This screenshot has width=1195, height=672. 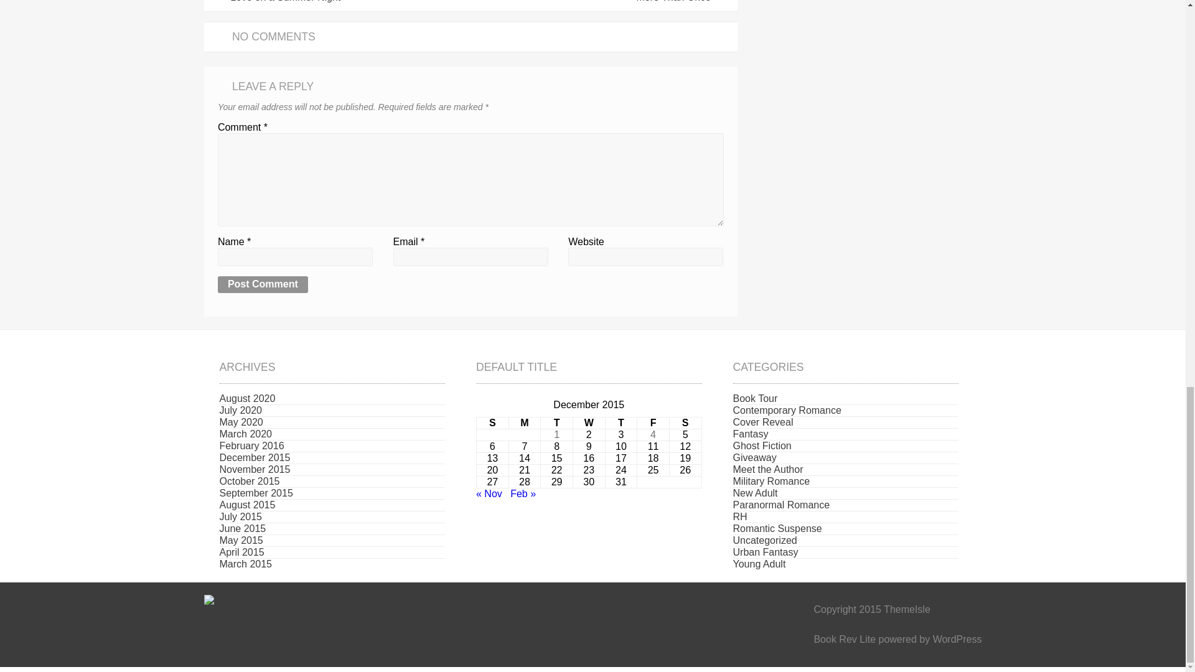 I want to click on Saturday, so click(x=685, y=422).